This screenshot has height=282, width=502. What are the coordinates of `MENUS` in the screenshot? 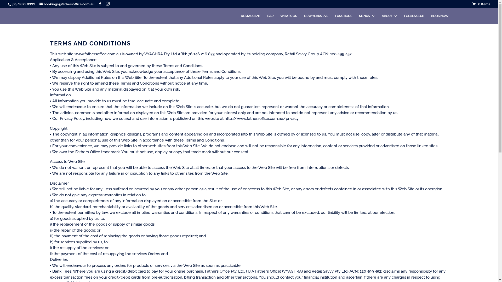 It's located at (367, 19).